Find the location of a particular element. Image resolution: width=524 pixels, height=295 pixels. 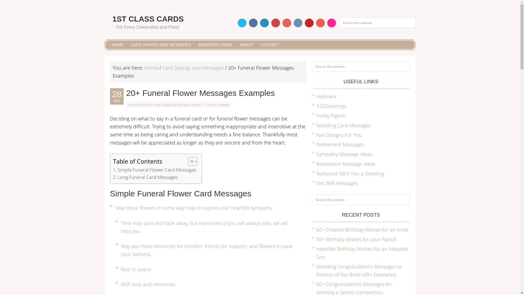

Wedding Card Messages is located at coordinates (343, 125).